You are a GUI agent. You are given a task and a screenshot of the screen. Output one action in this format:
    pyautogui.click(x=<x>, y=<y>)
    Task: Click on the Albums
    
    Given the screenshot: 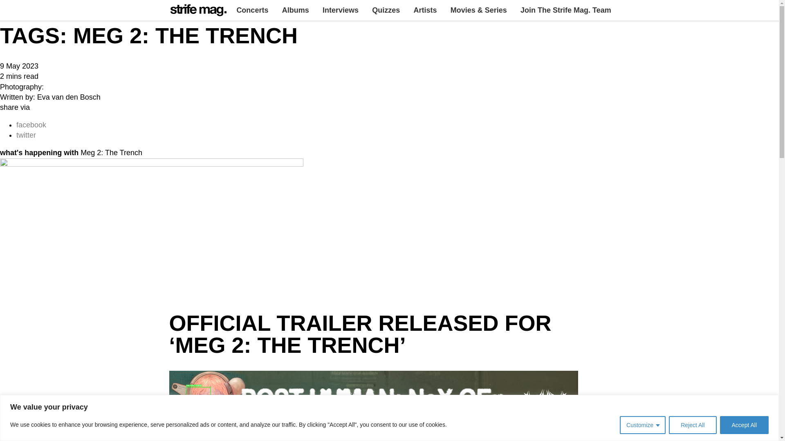 What is the action you would take?
    pyautogui.click(x=295, y=10)
    